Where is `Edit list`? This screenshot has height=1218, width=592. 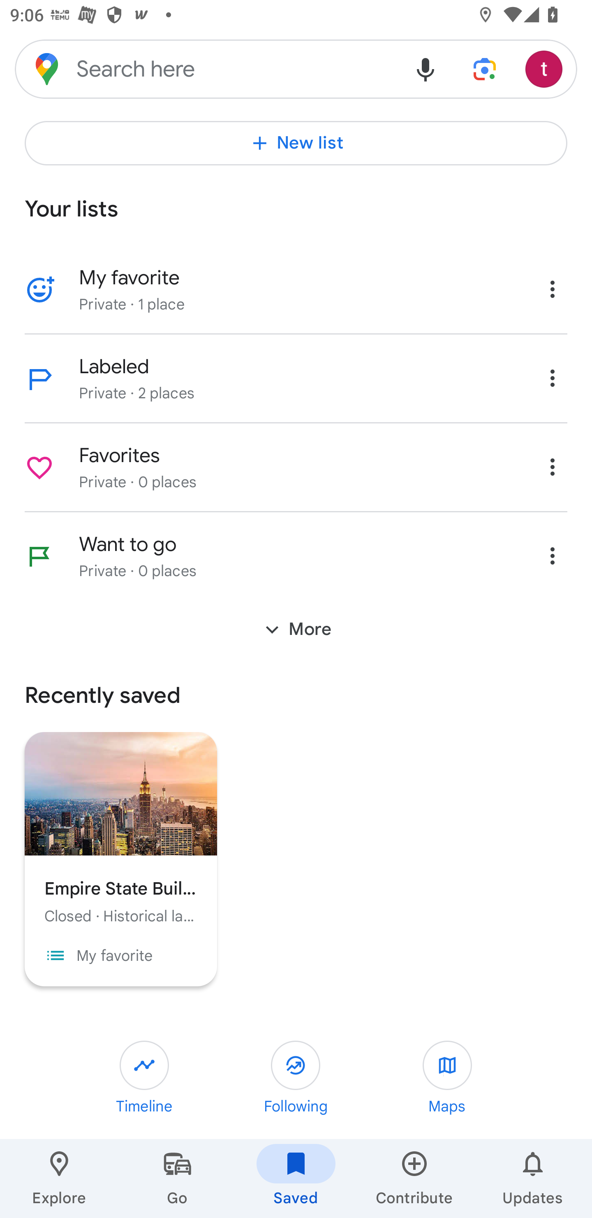 Edit list is located at coordinates (39, 556).